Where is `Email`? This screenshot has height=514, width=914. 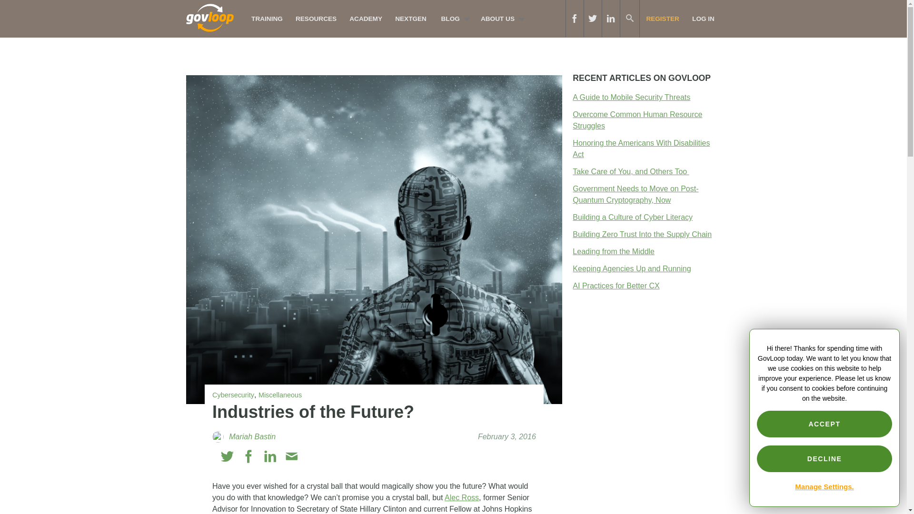
Email is located at coordinates (291, 457).